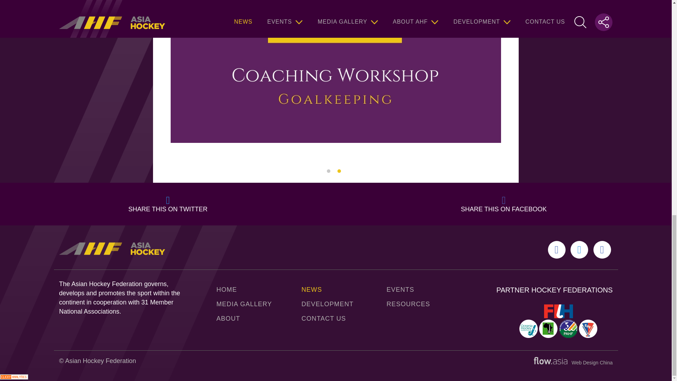 Image resolution: width=677 pixels, height=381 pixels. Describe the element at coordinates (14, 377) in the screenshot. I see `Real Time Analytics` at that location.